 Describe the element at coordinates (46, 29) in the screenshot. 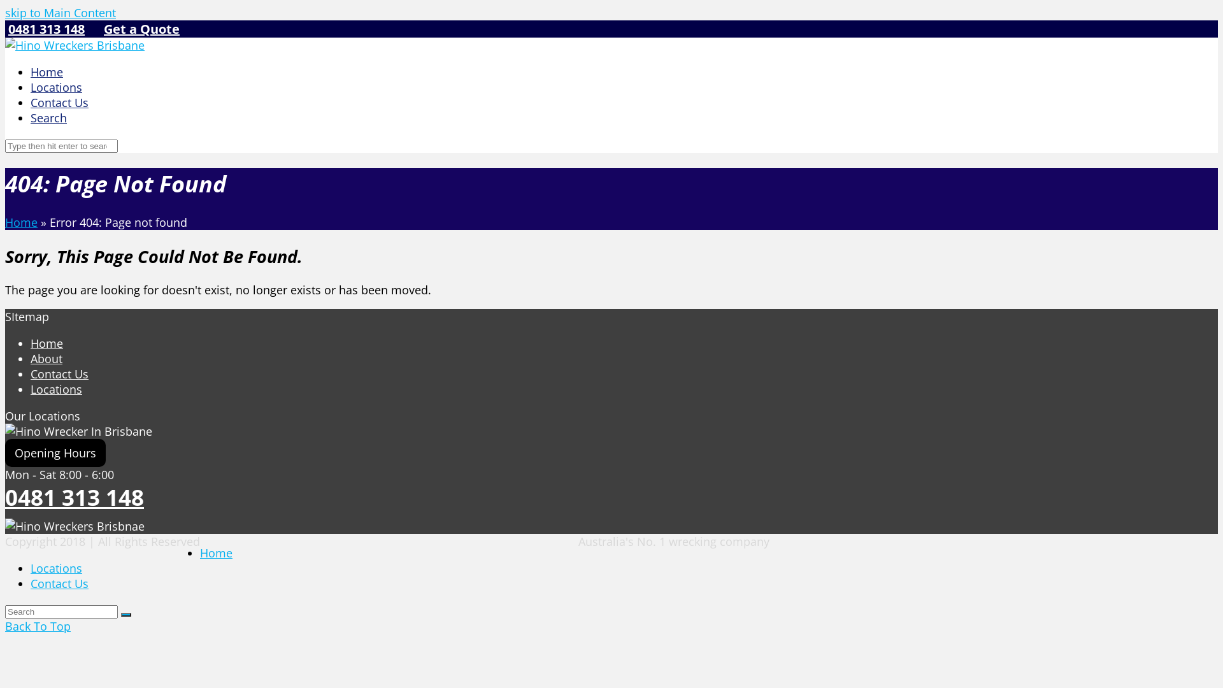

I see `0481 313 148` at that location.